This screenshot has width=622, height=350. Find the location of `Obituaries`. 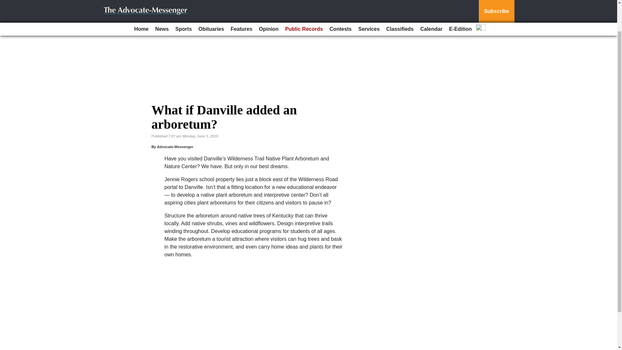

Obituaries is located at coordinates (211, 1).